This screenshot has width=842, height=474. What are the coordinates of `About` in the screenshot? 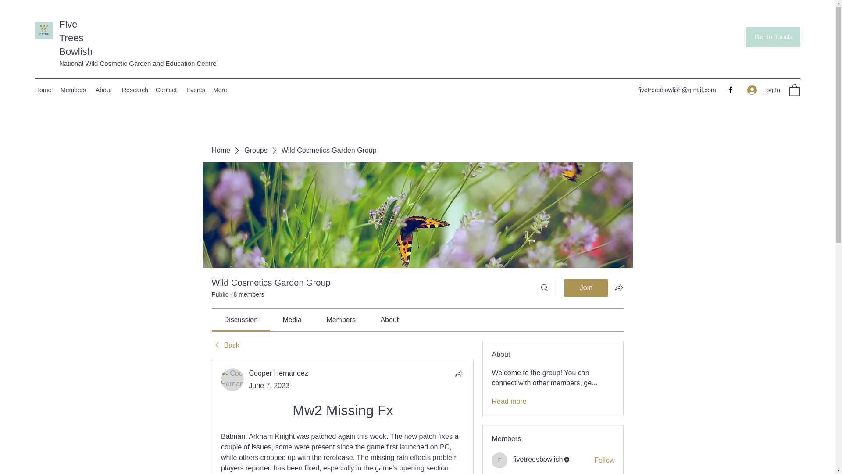 It's located at (104, 90).